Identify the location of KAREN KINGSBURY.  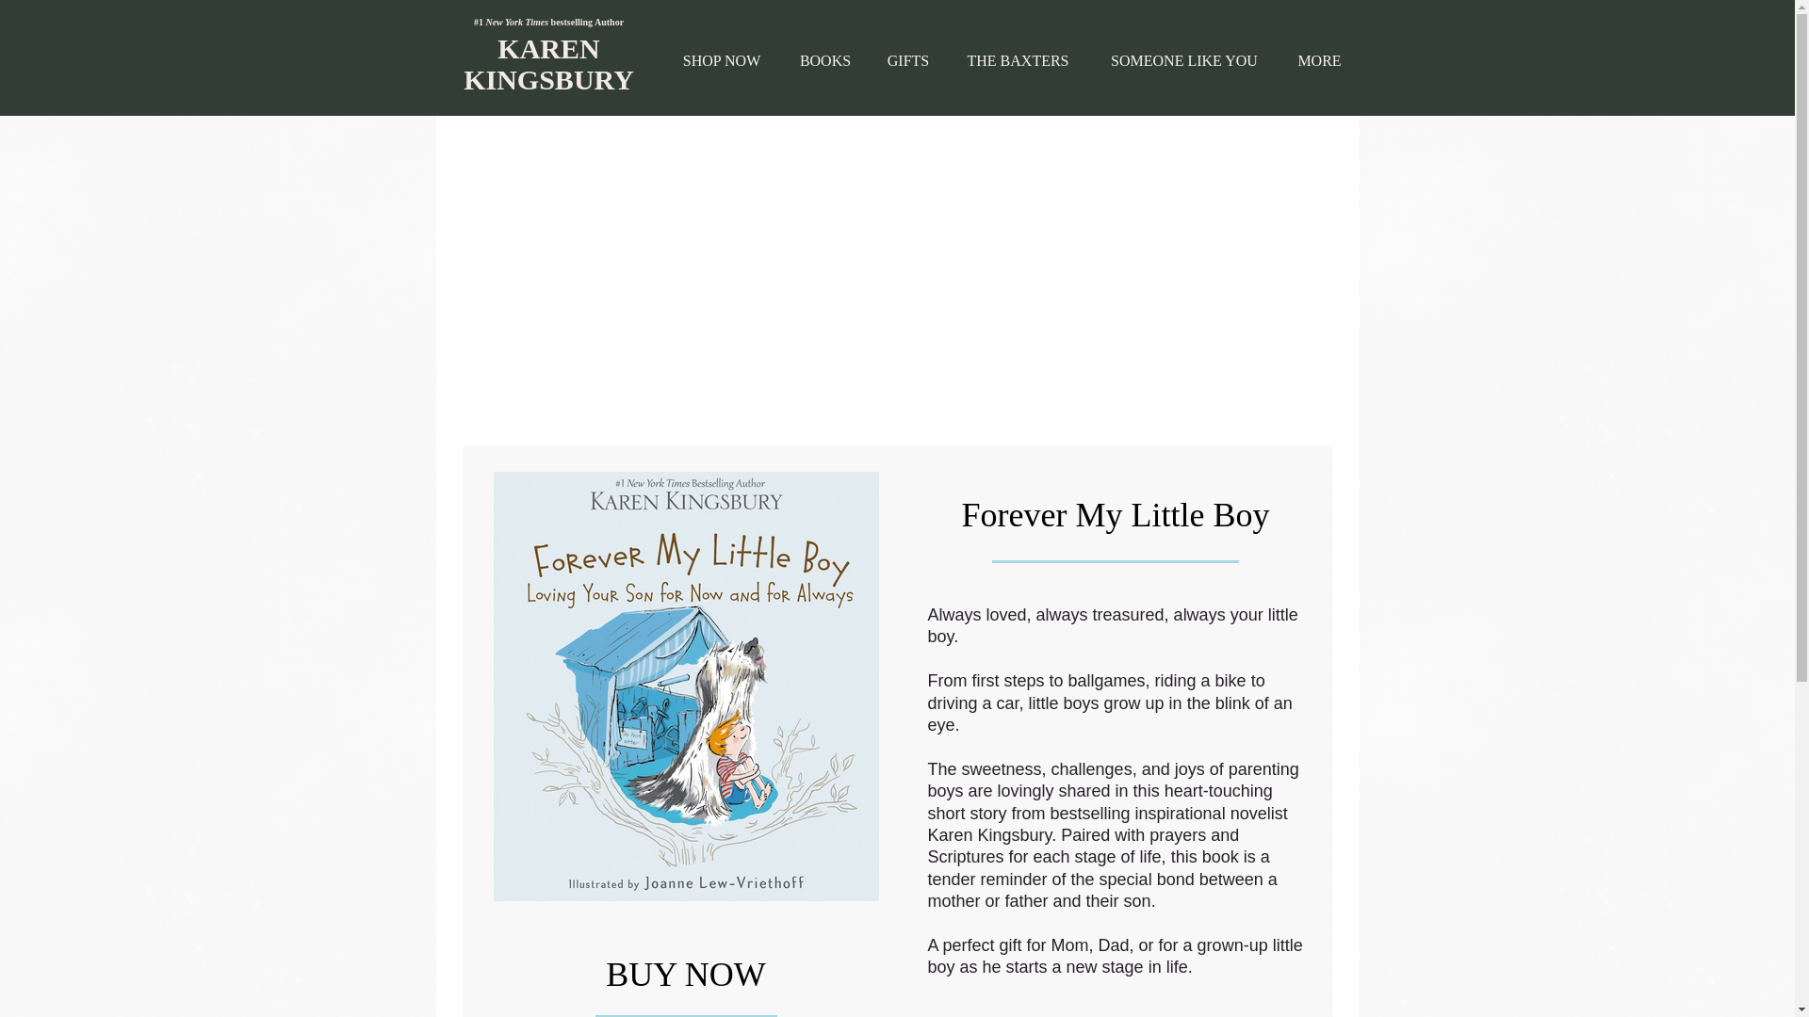
(548, 64).